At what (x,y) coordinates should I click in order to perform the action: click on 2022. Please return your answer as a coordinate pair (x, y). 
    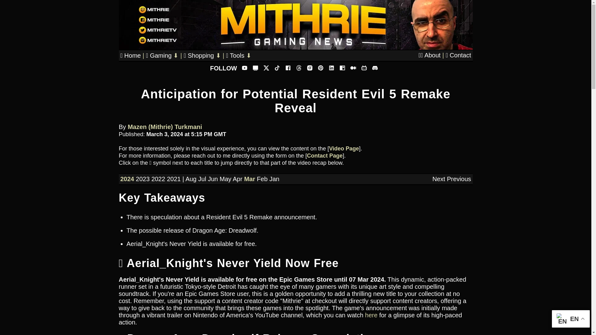
    Looking at the image, I should click on (158, 179).